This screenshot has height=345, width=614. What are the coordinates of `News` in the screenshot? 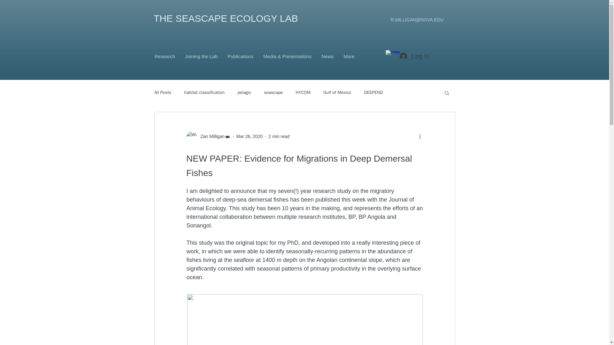 It's located at (327, 57).